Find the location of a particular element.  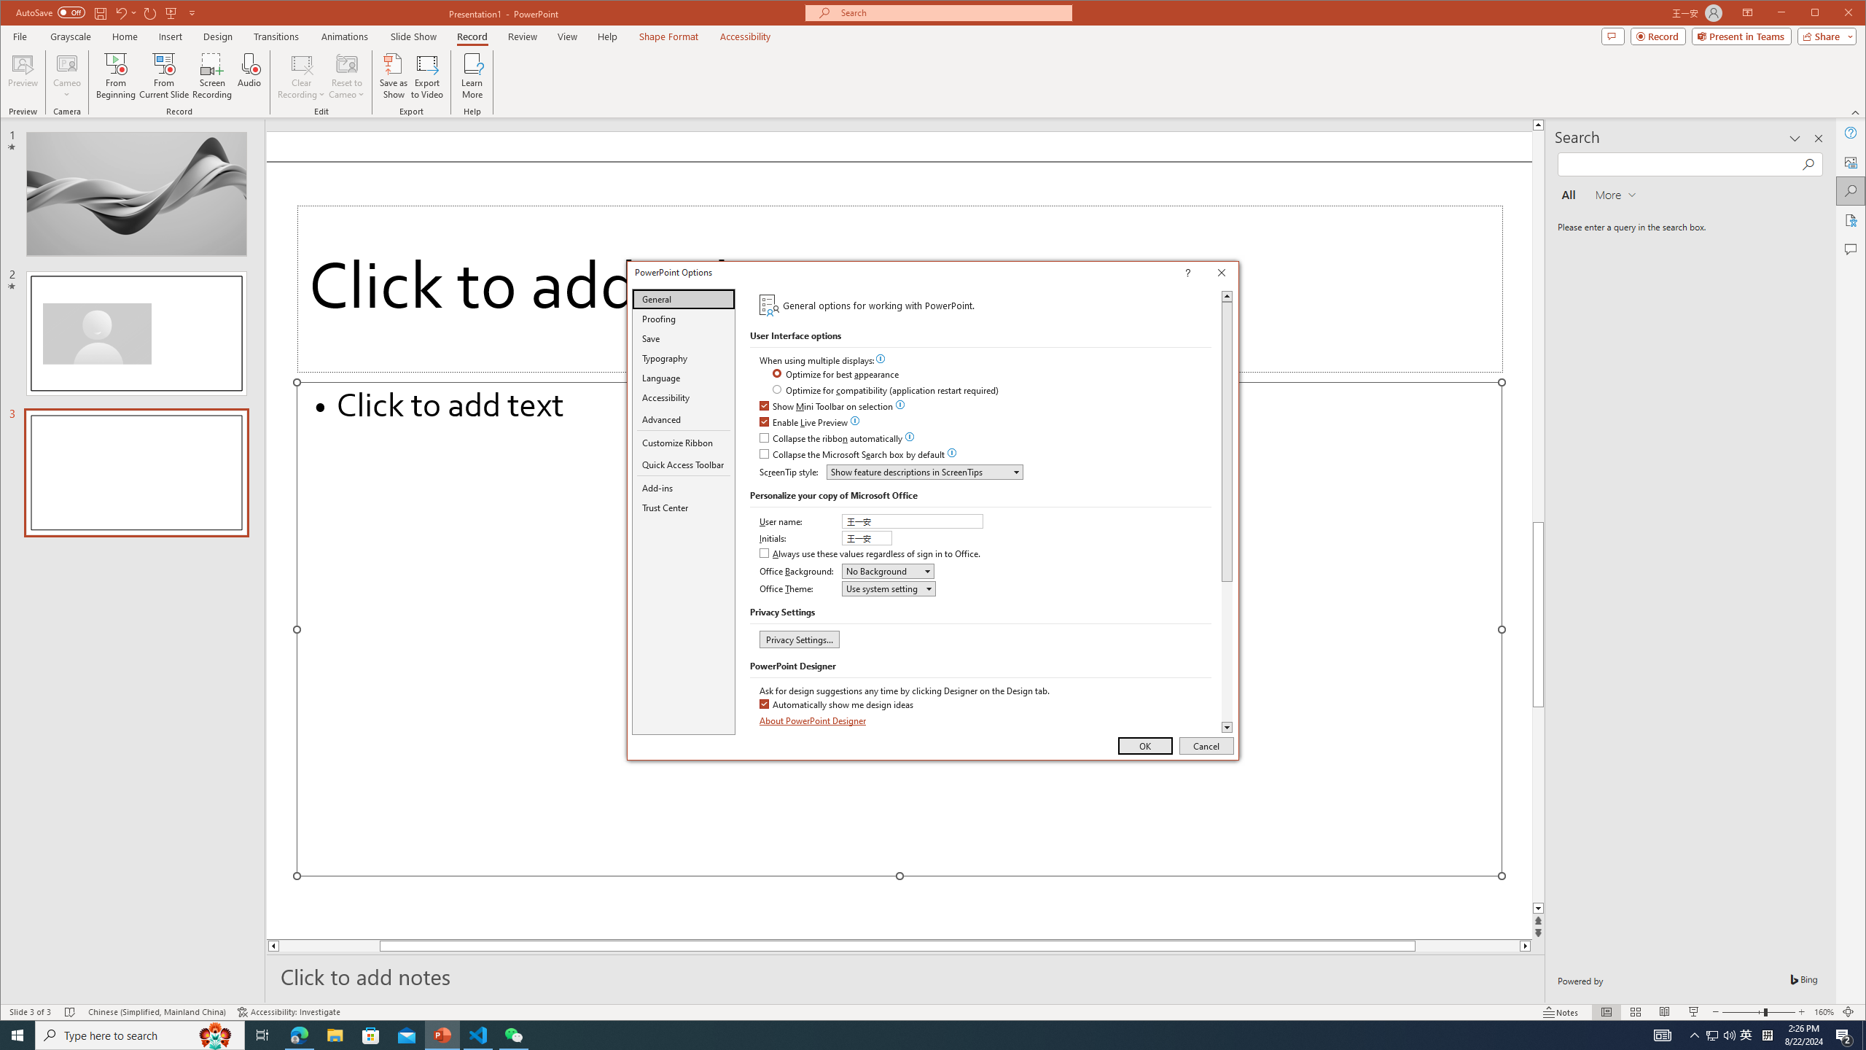

Always use these values regardless of sign in to Office. is located at coordinates (871, 554).